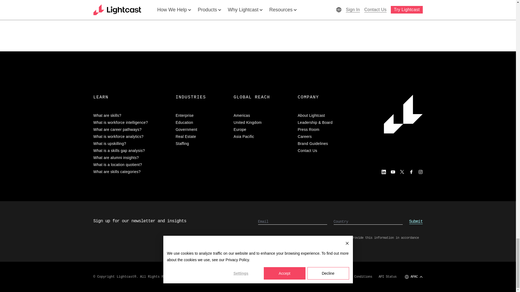  What do you see at coordinates (201, 115) in the screenshot?
I see `Enterprise` at bounding box center [201, 115].